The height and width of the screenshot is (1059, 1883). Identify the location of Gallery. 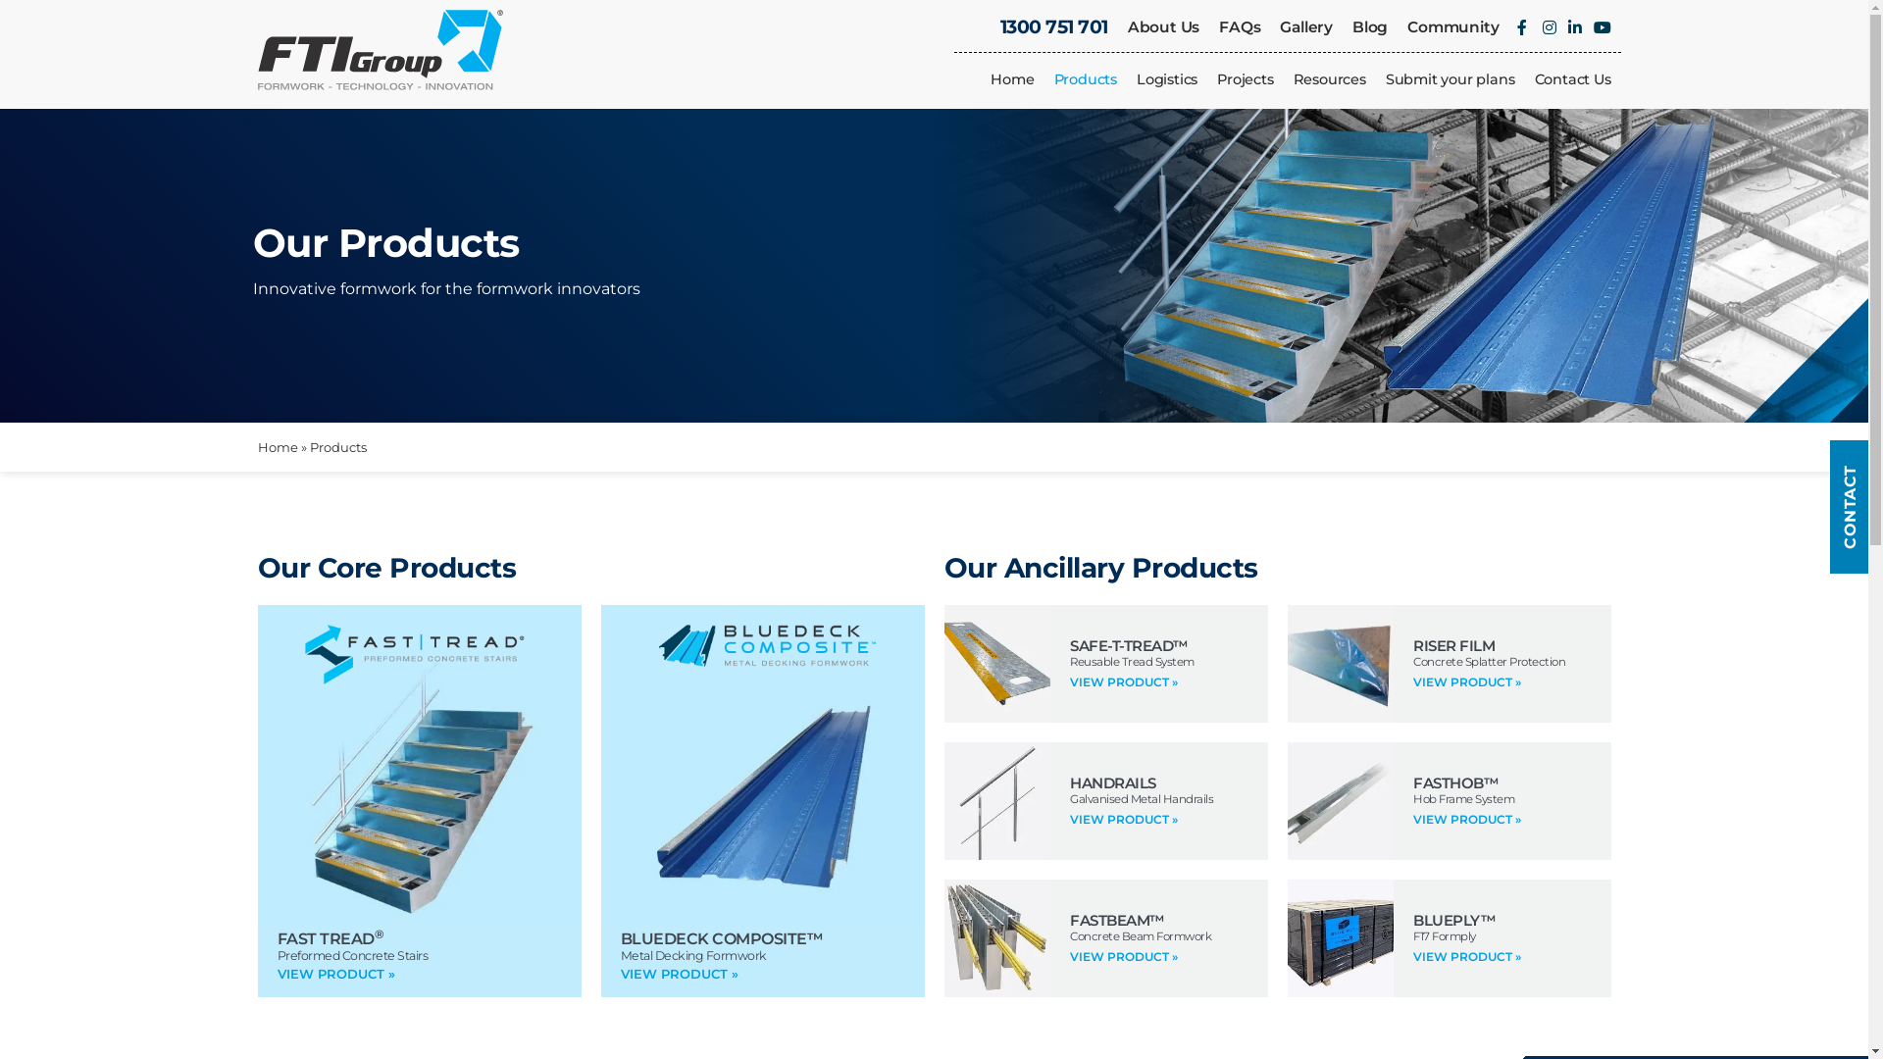
(1306, 27).